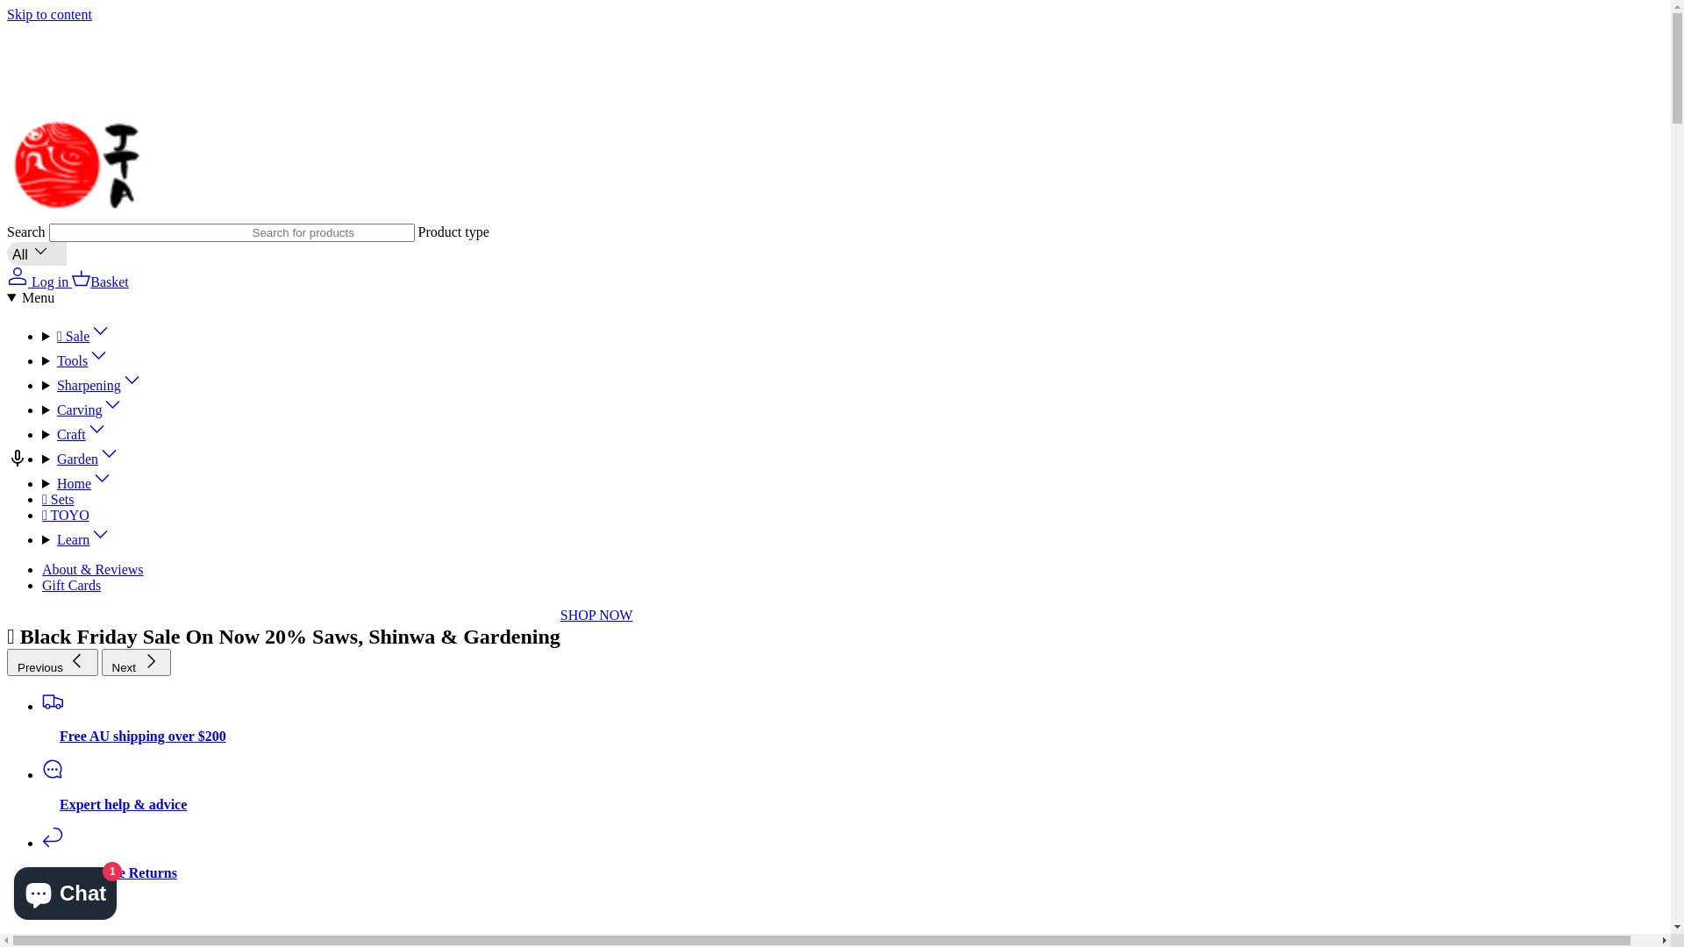 Image resolution: width=1684 pixels, height=947 pixels. Describe the element at coordinates (82, 361) in the screenshot. I see `Tools` at that location.